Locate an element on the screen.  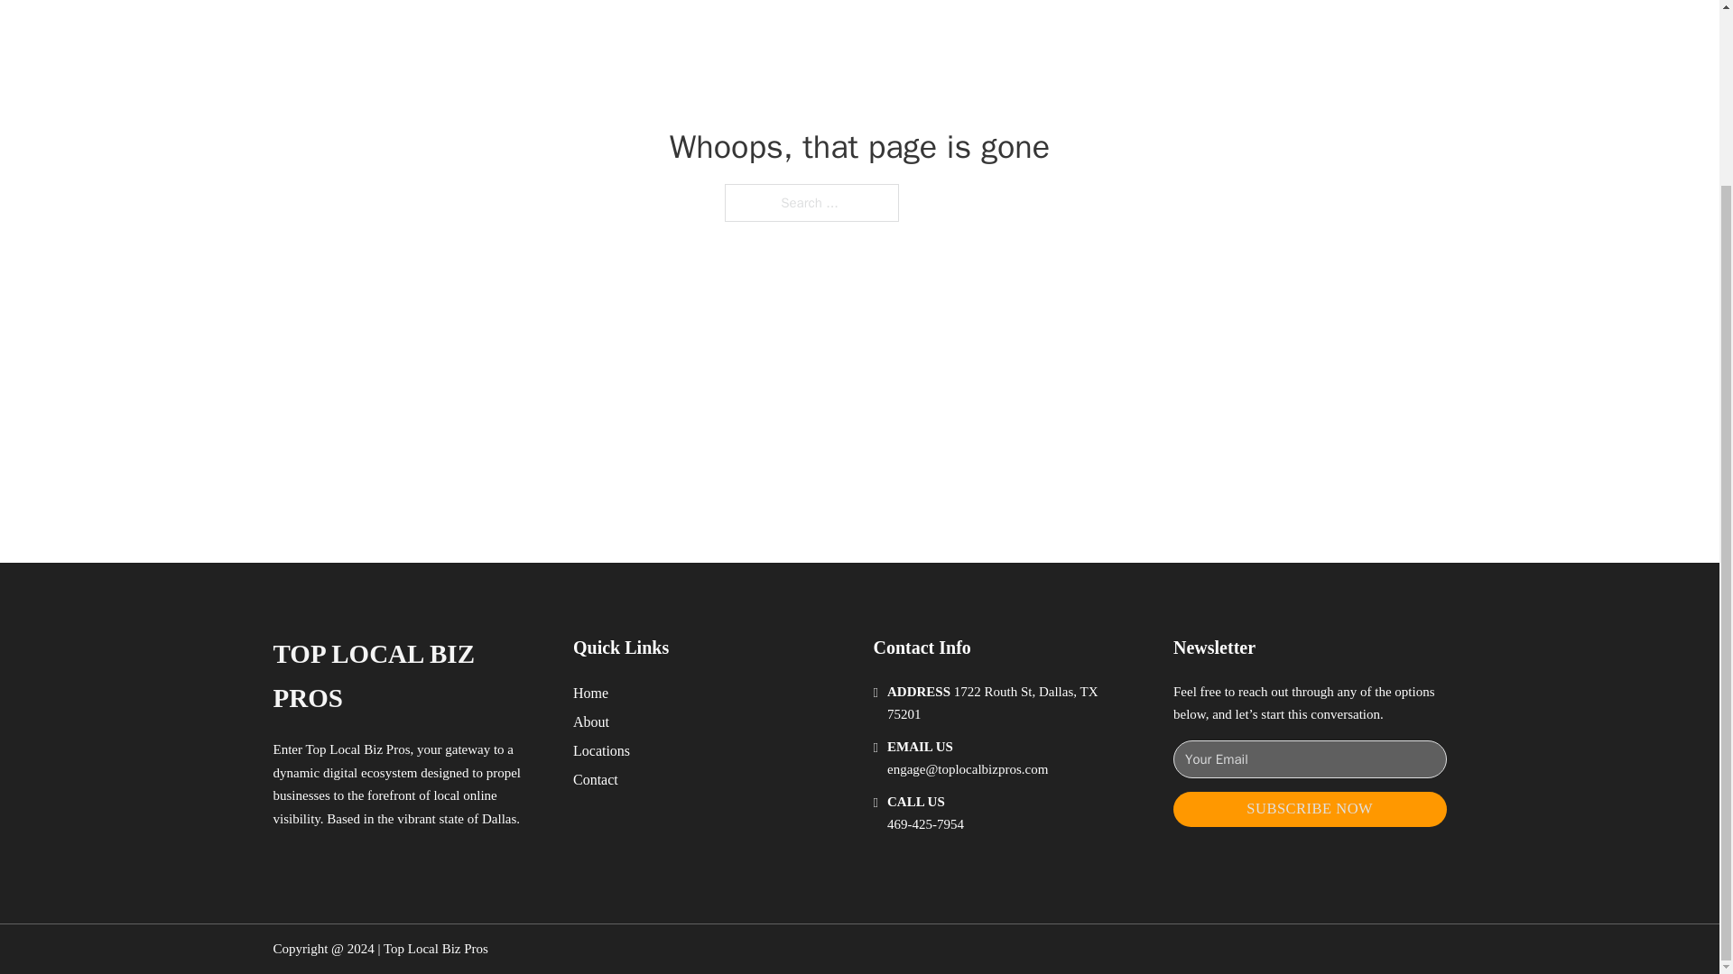
SUBSCRIBE NOW is located at coordinates (1310, 809).